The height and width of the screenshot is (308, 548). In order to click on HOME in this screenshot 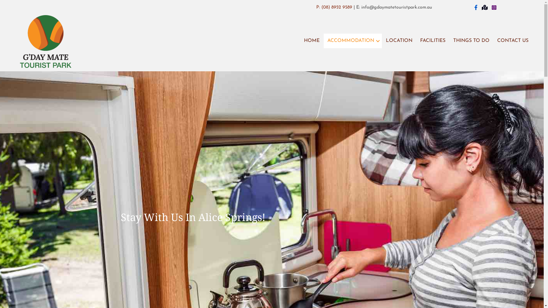, I will do `click(312, 41)`.